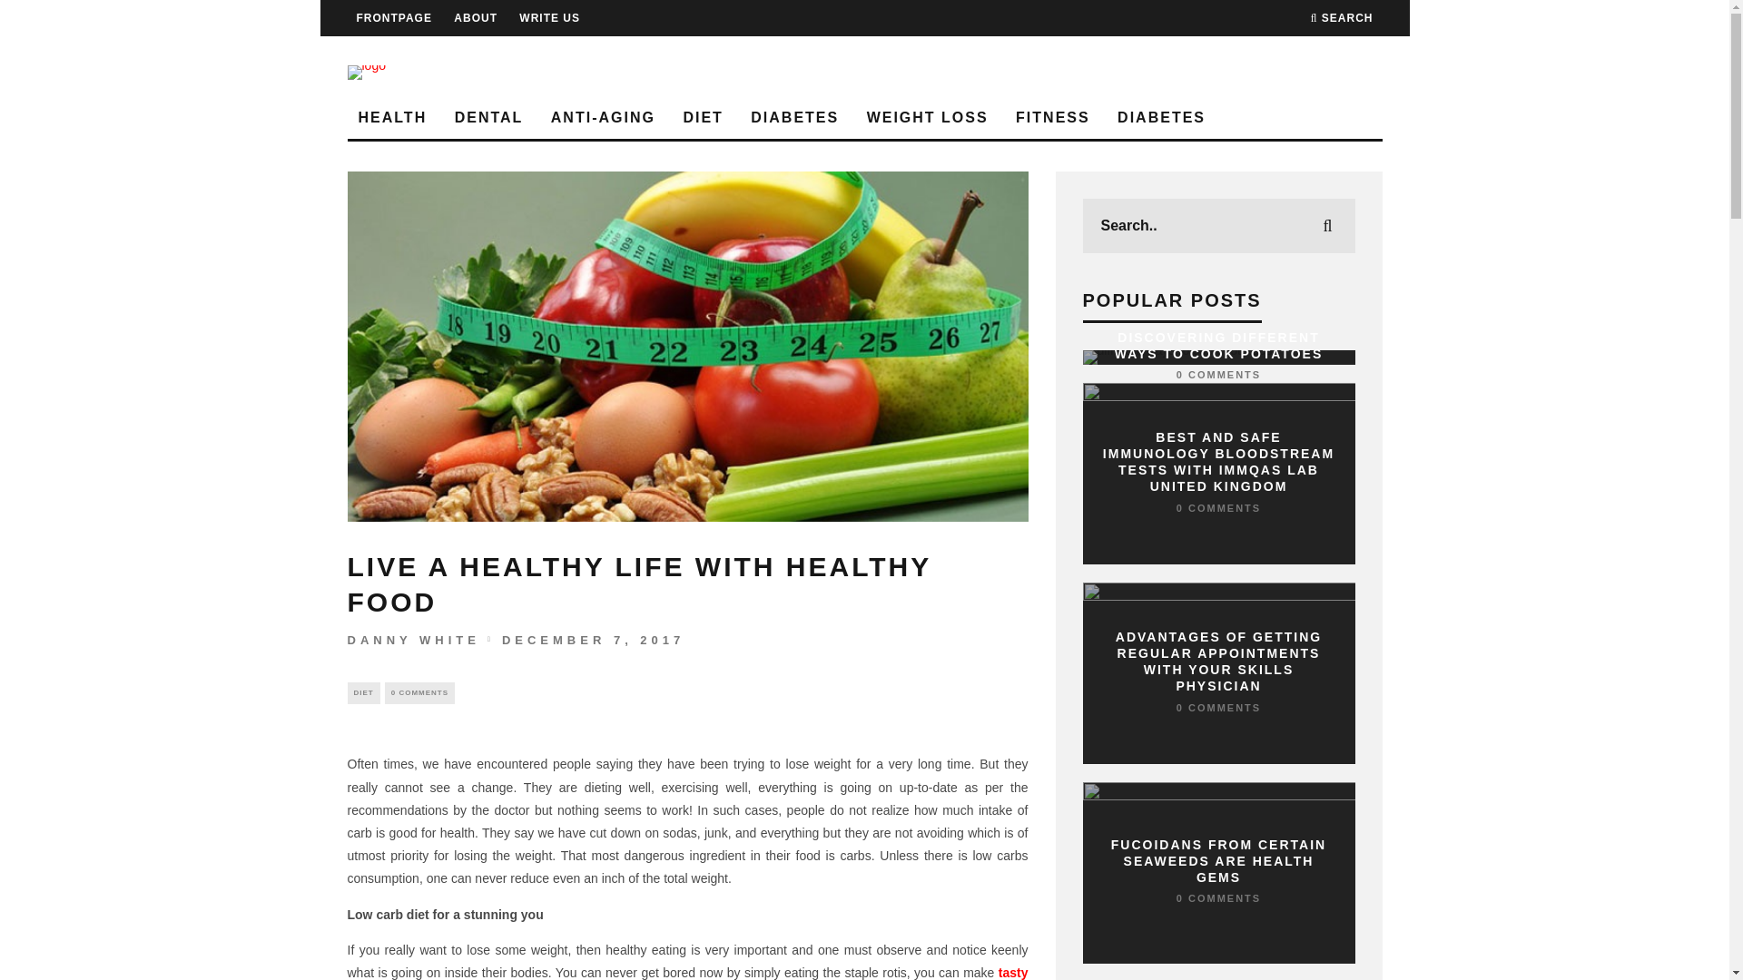 Image resolution: width=1743 pixels, height=980 pixels. I want to click on ABOUT, so click(475, 18).